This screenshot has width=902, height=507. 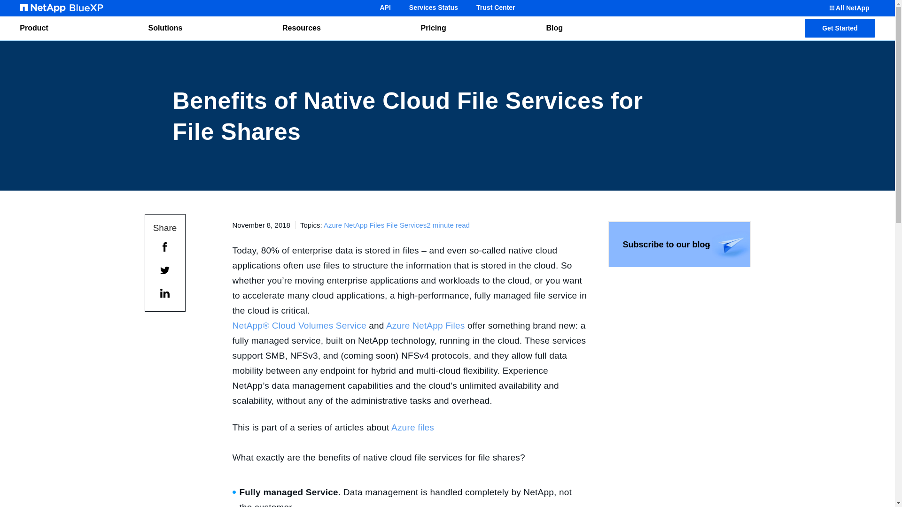 I want to click on Trust Center, so click(x=495, y=8).